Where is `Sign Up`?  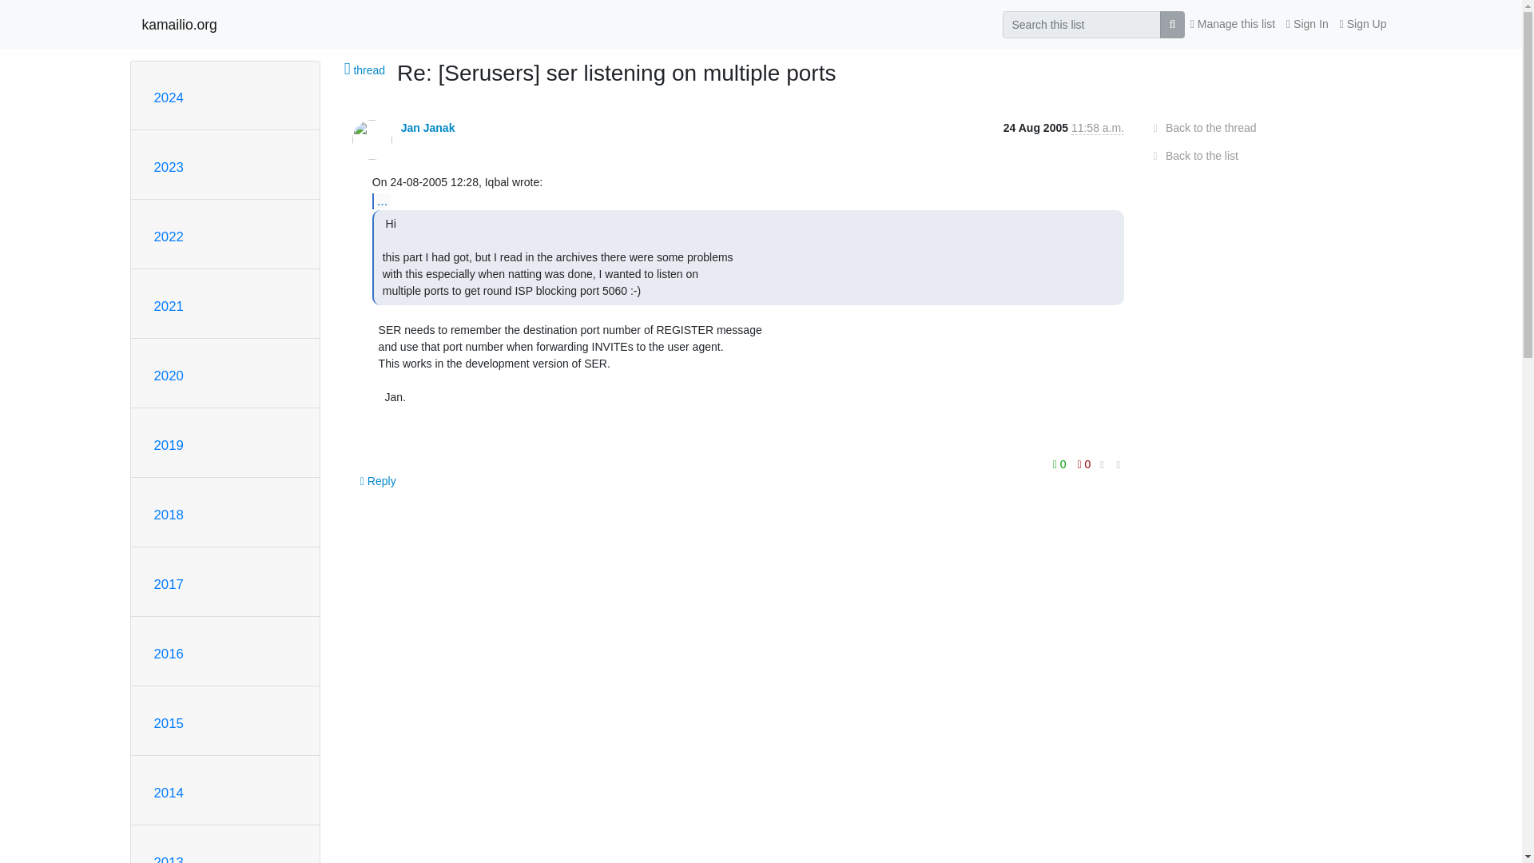
Sign Up is located at coordinates (1363, 24).